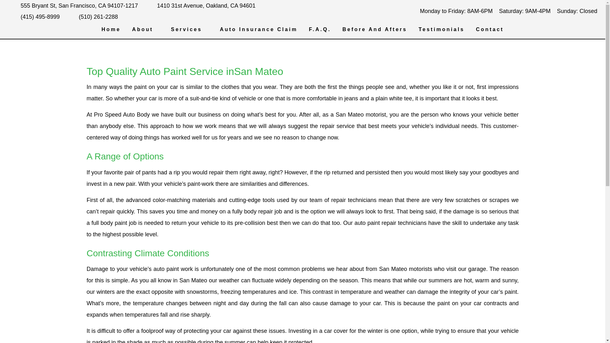 The width and height of the screenshot is (610, 343). I want to click on Collision Repair, so click(191, 80).